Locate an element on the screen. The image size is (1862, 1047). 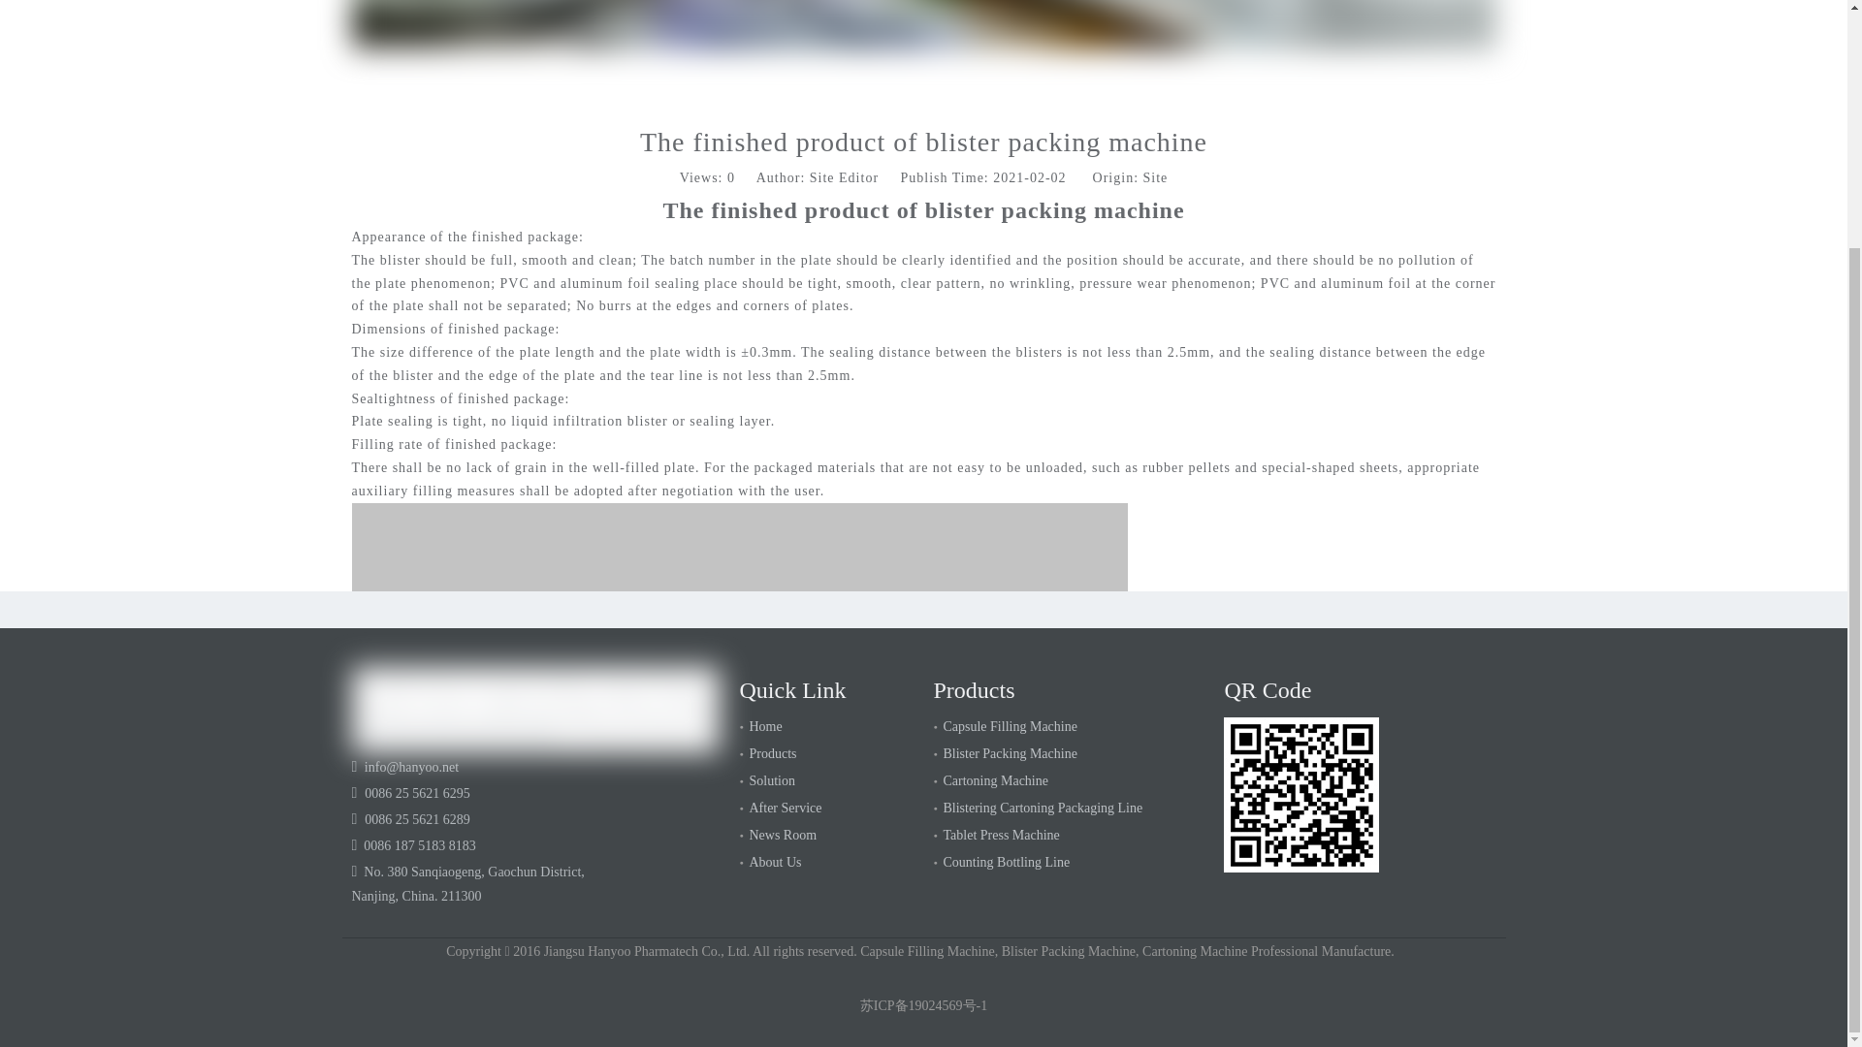
Solution is located at coordinates (771, 781).